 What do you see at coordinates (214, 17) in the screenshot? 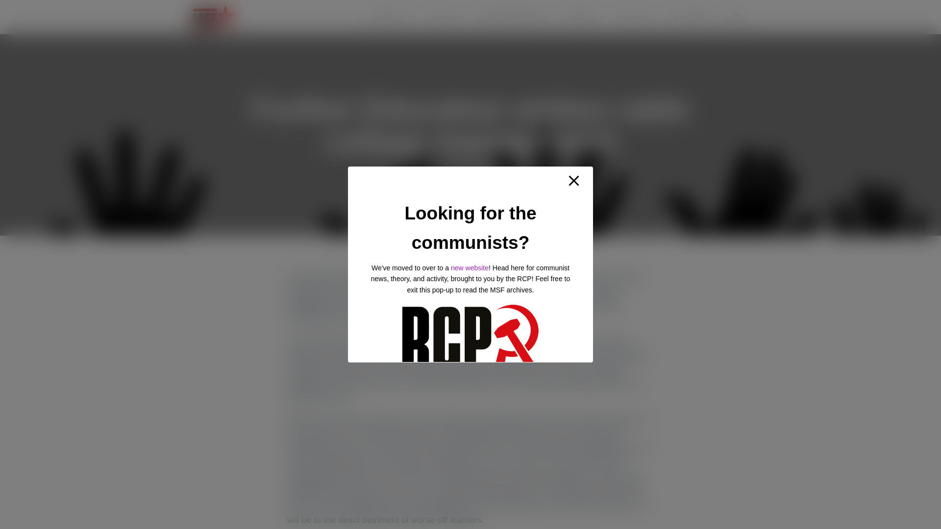
I see `Marxist Student Federation` at bounding box center [214, 17].